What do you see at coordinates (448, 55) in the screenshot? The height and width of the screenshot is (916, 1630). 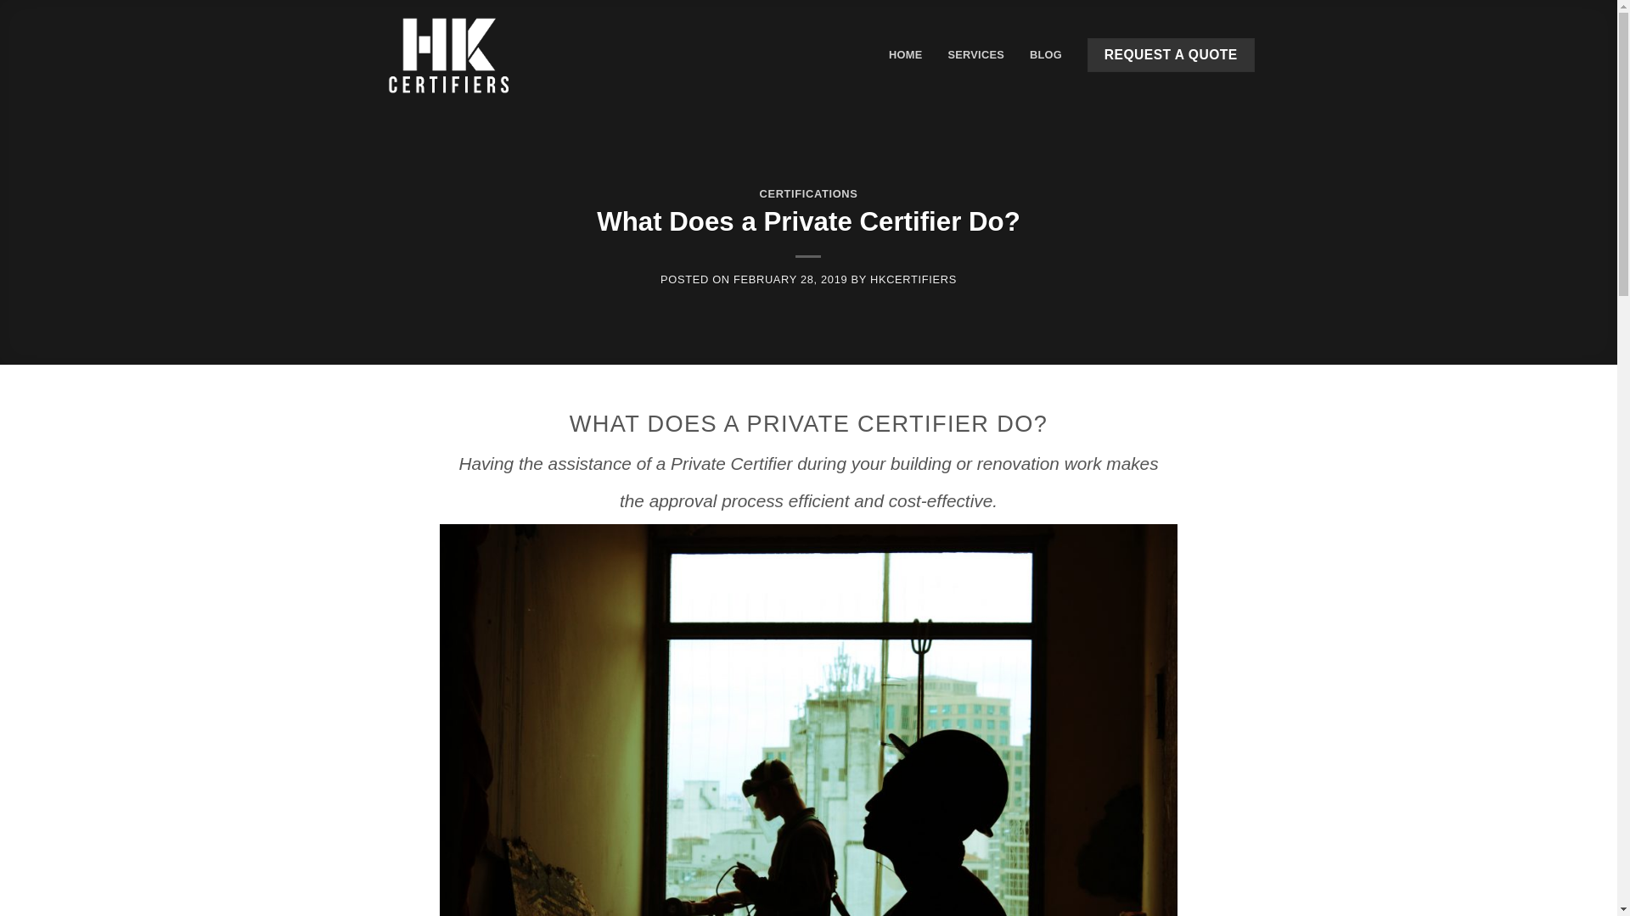 I see `HK Certifiers - Reliable and affordable certifiers` at bounding box center [448, 55].